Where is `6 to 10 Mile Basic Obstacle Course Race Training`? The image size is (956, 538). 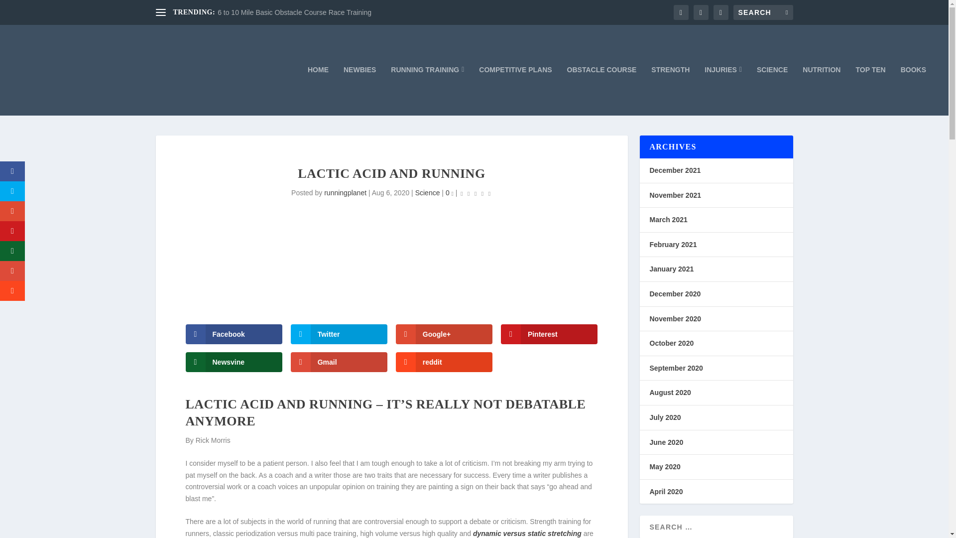
6 to 10 Mile Basic Obstacle Course Race Training is located at coordinates (295, 12).